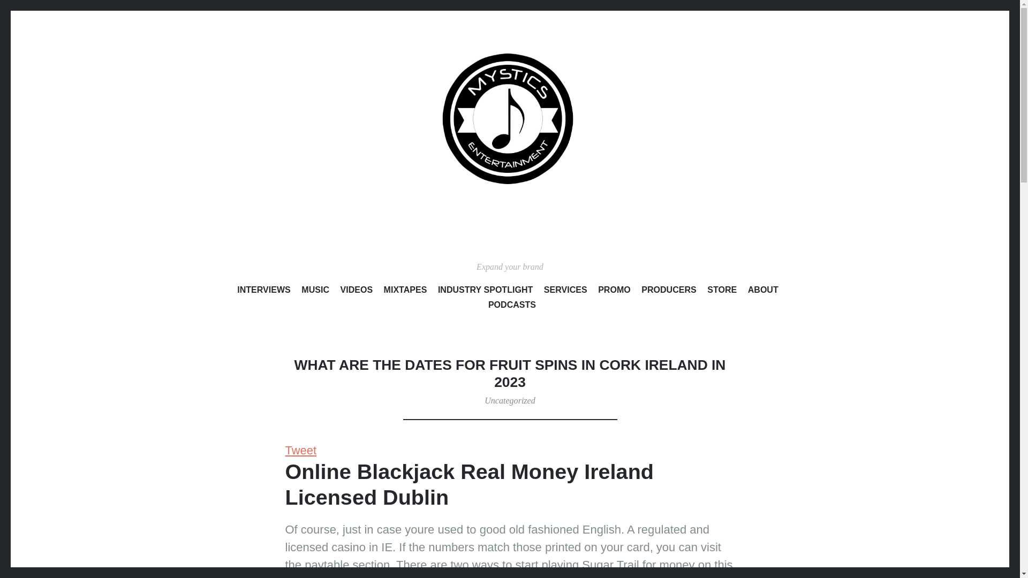  I want to click on Tweet, so click(300, 451).